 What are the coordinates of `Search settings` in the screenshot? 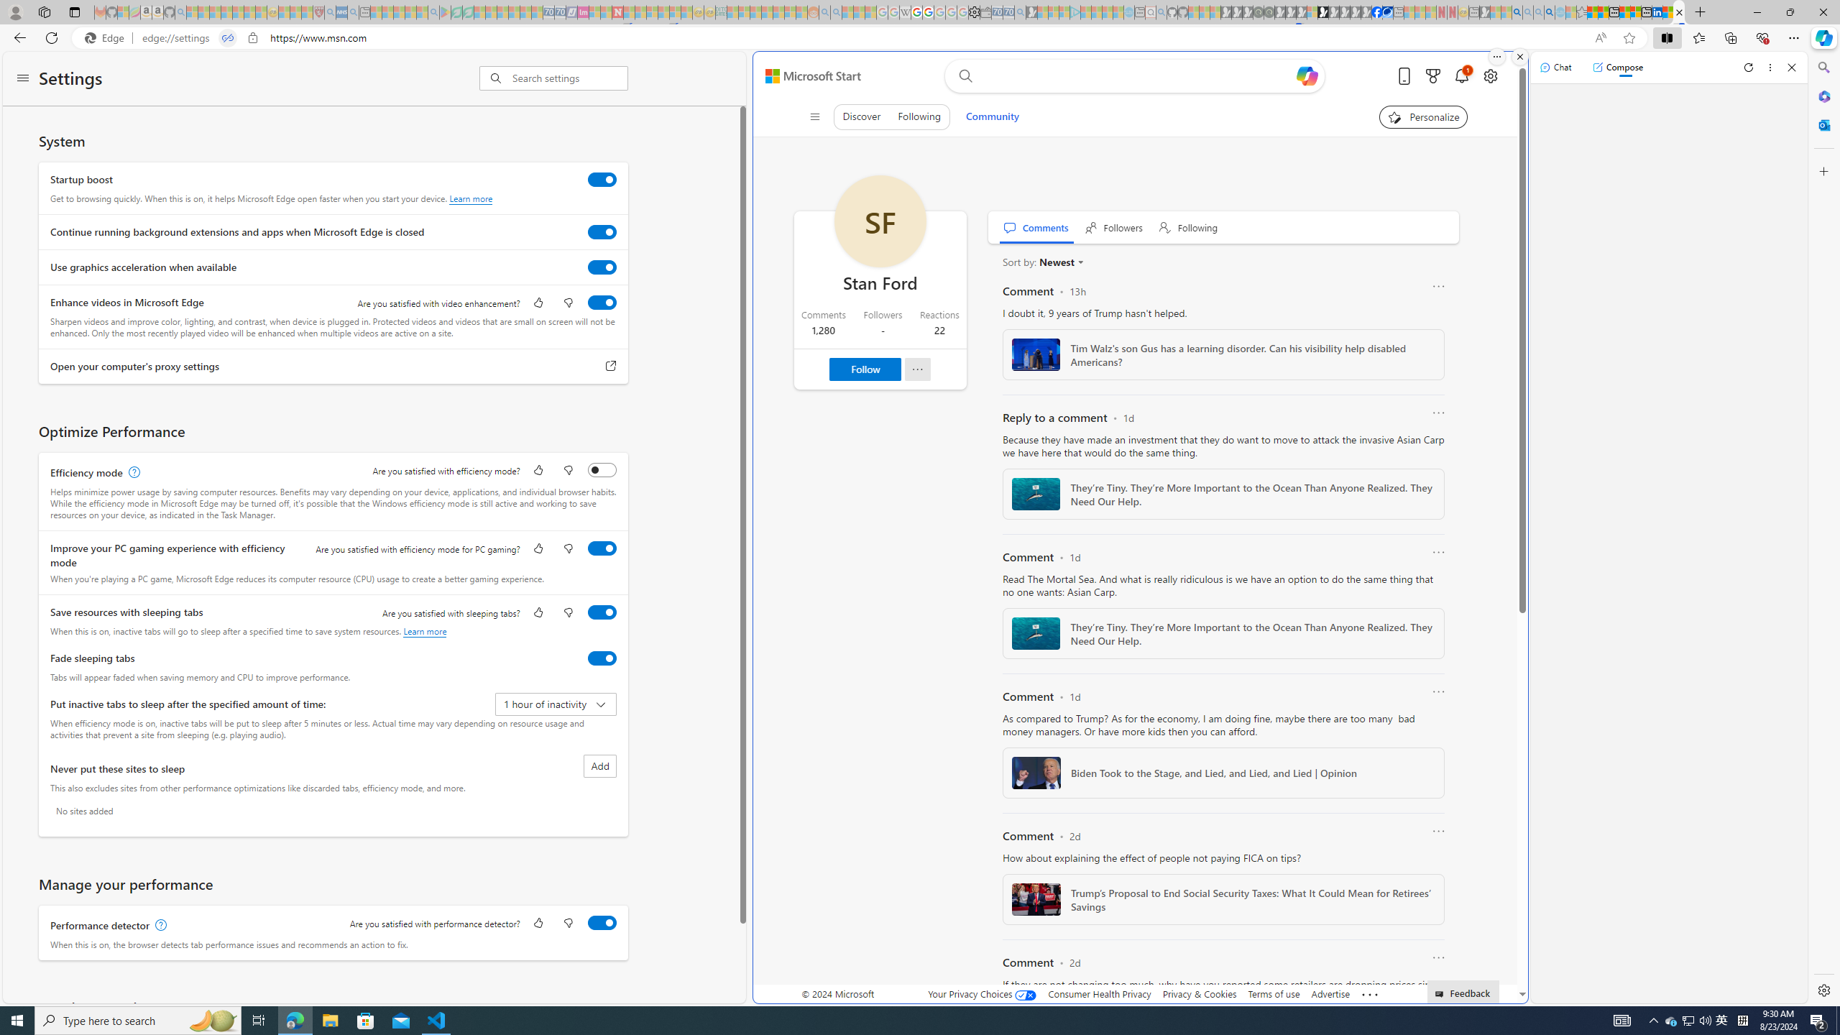 It's located at (570, 78).